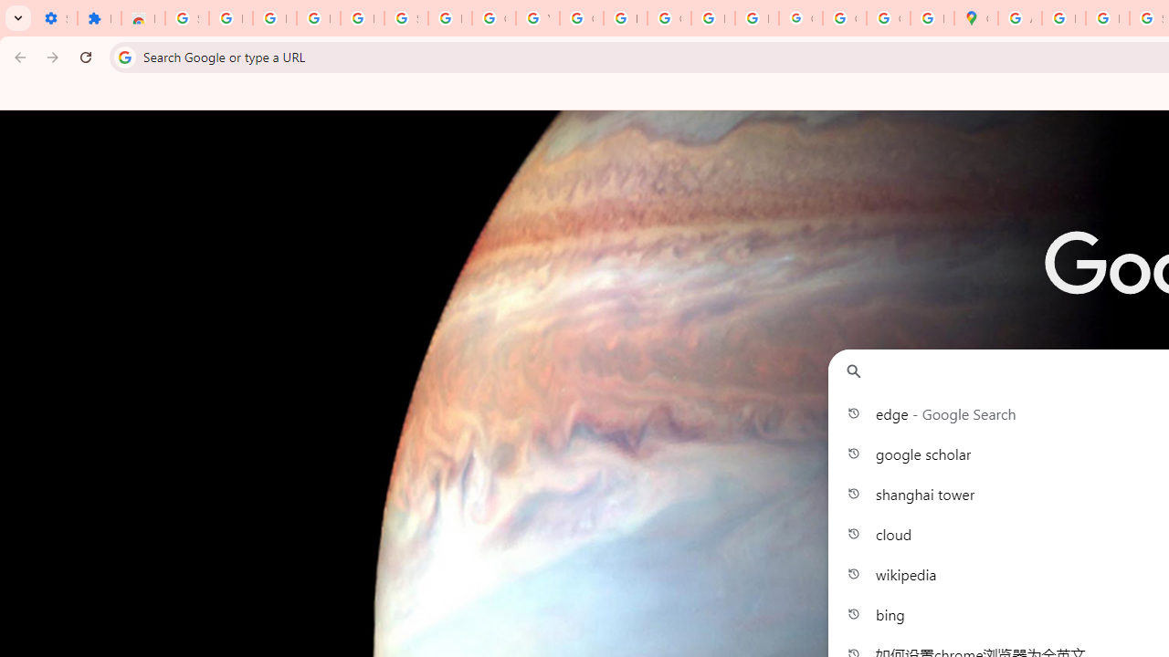 This screenshot has height=657, width=1169. I want to click on Reviews: Helix Fruit Jump Arcade Game, so click(142, 18).